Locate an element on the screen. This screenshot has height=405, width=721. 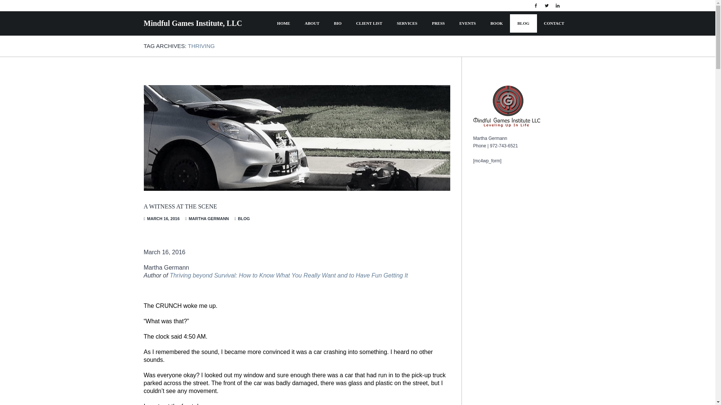
Skip to primary content is located at coordinates (299, 20).